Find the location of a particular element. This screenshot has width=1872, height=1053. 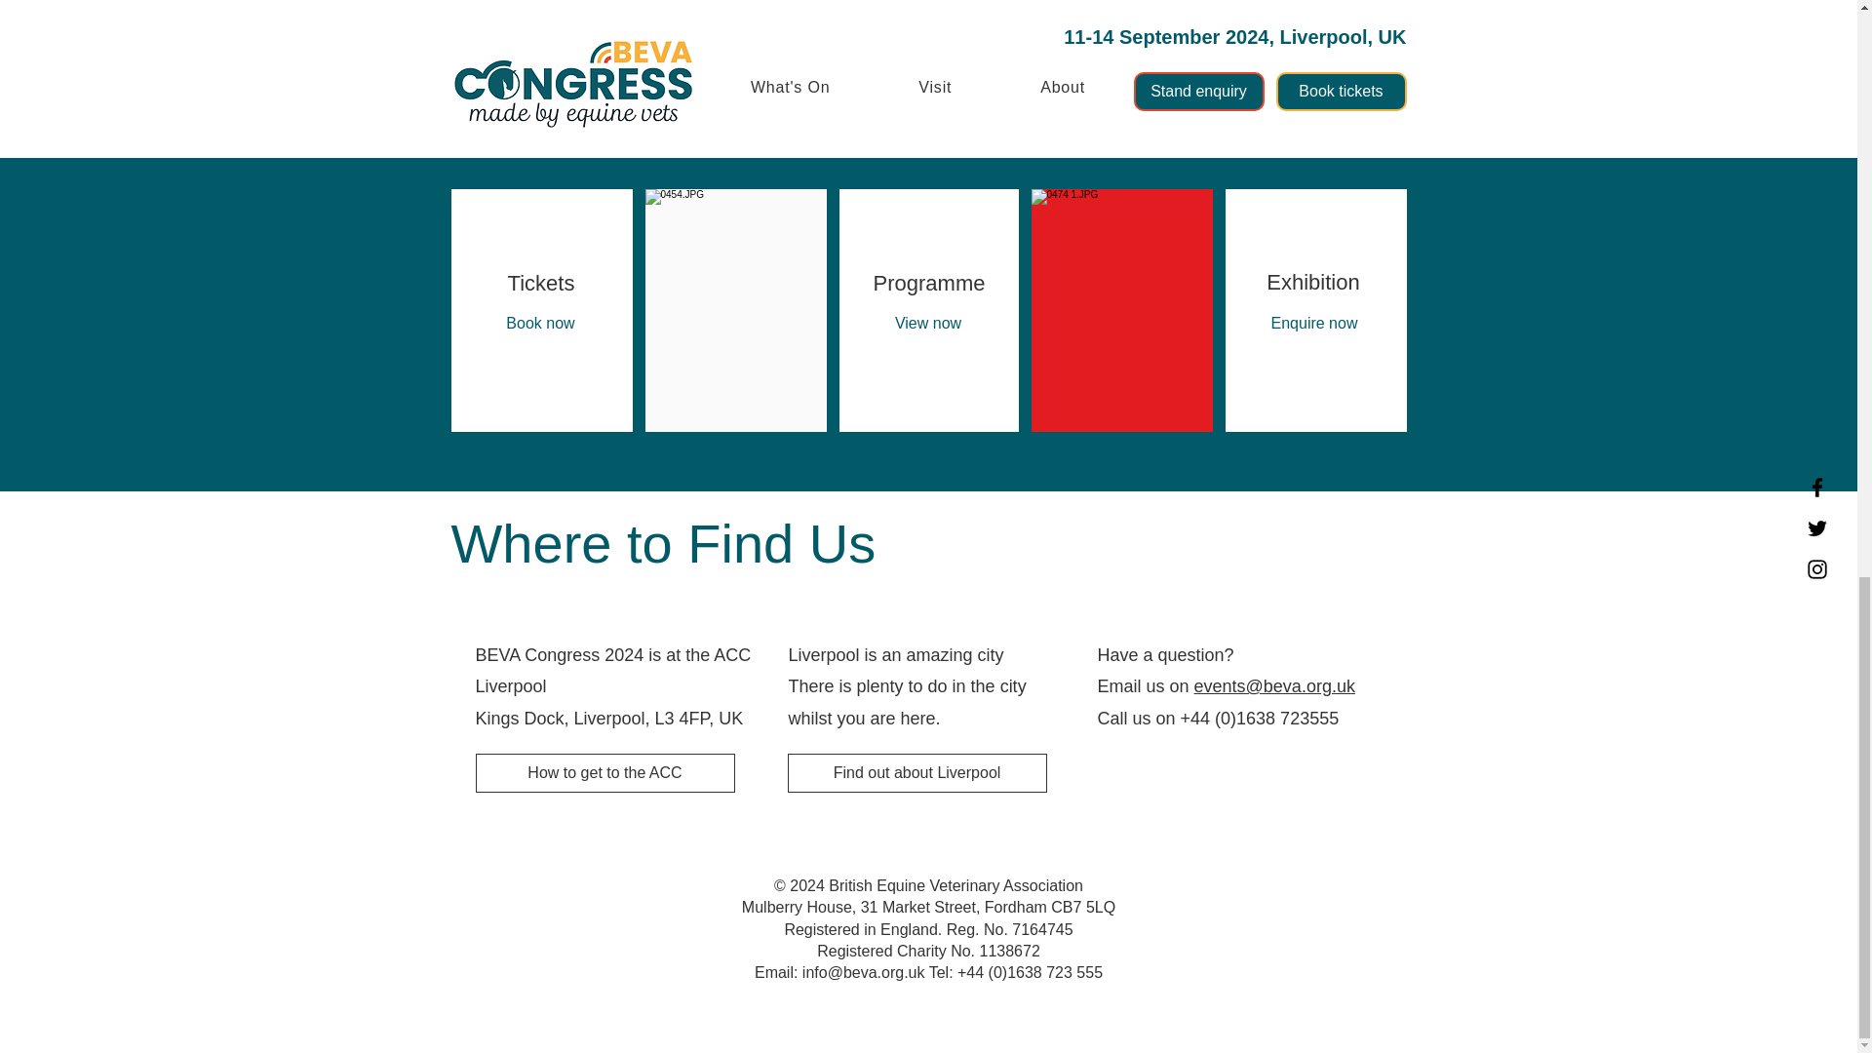

Find out about Liverpool is located at coordinates (916, 773).